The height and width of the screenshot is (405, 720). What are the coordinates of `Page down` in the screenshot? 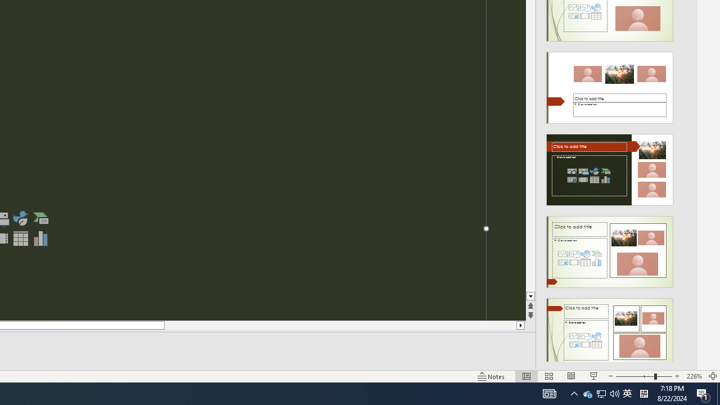 It's located at (530, 146).